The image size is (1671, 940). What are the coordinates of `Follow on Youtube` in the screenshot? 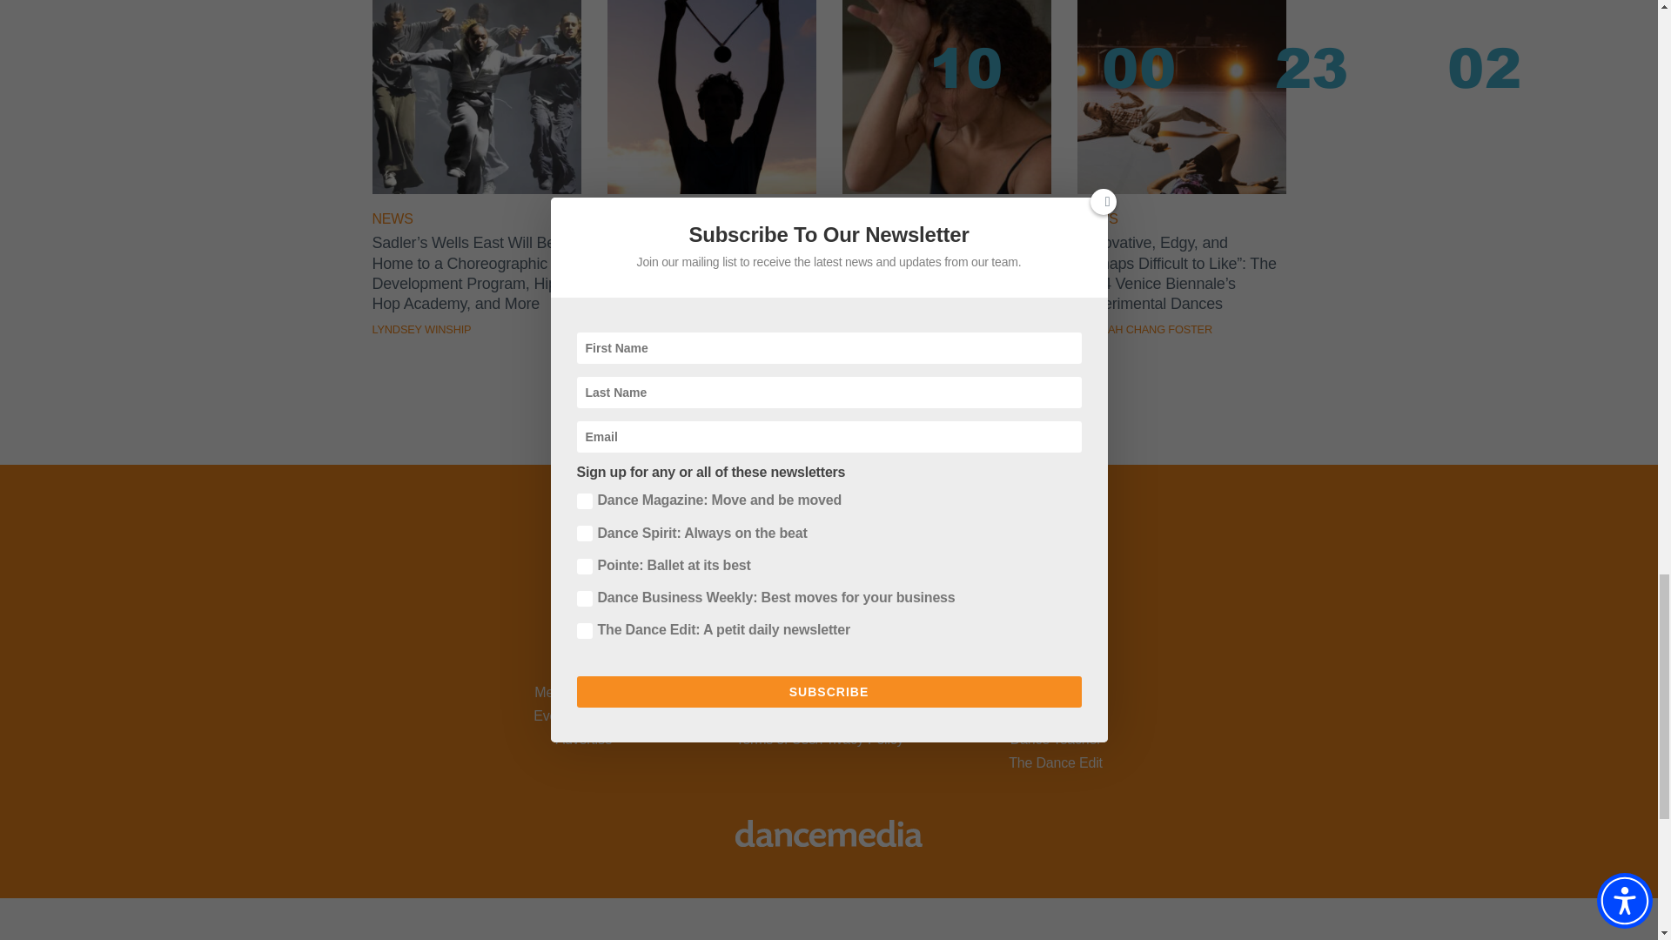 It's located at (851, 632).